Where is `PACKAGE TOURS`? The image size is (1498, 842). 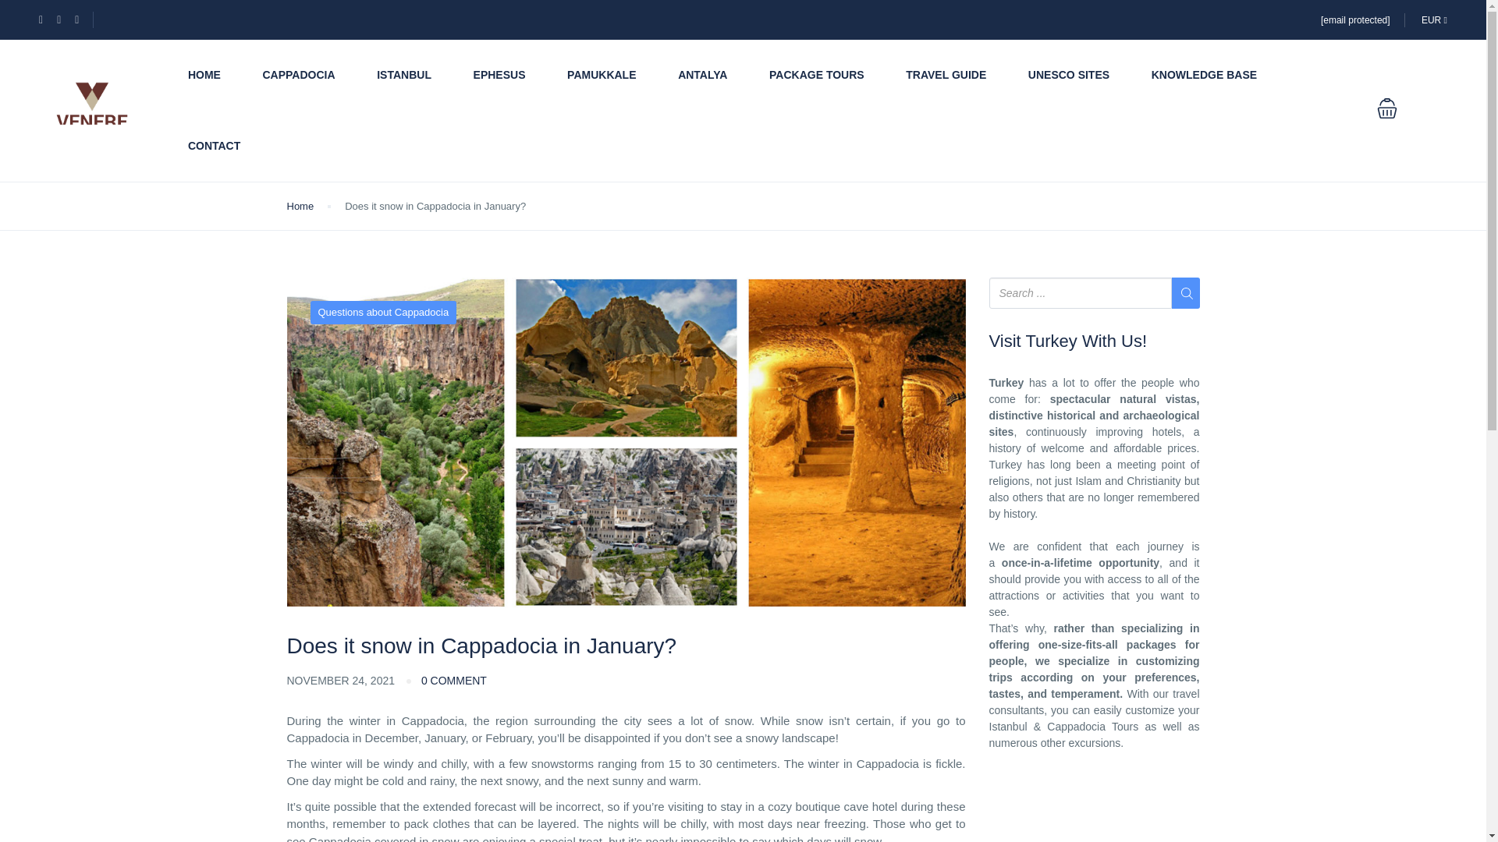
PACKAGE TOURS is located at coordinates (816, 75).